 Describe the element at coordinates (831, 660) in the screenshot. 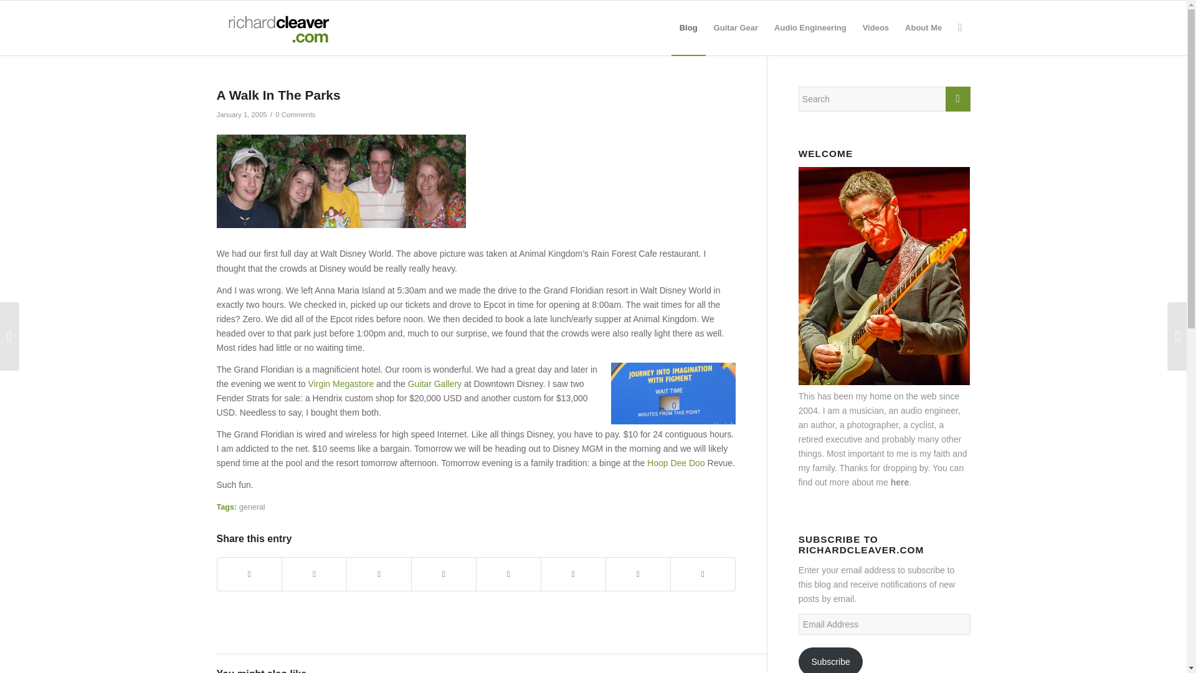

I see `Subscribe` at that location.